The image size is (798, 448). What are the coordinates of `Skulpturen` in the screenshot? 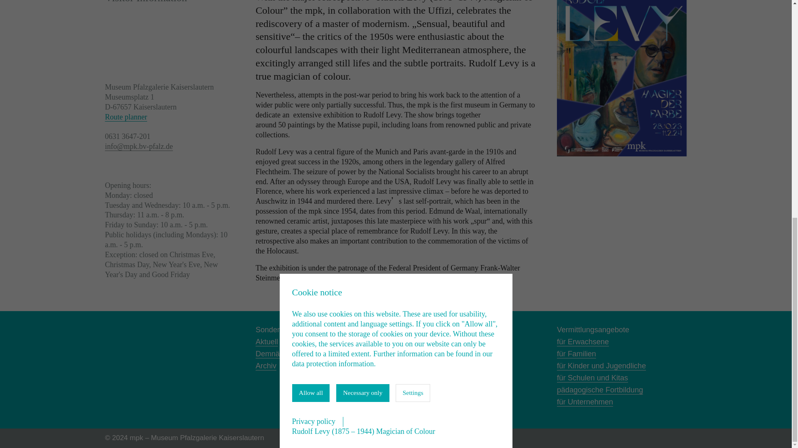 It's located at (424, 353).